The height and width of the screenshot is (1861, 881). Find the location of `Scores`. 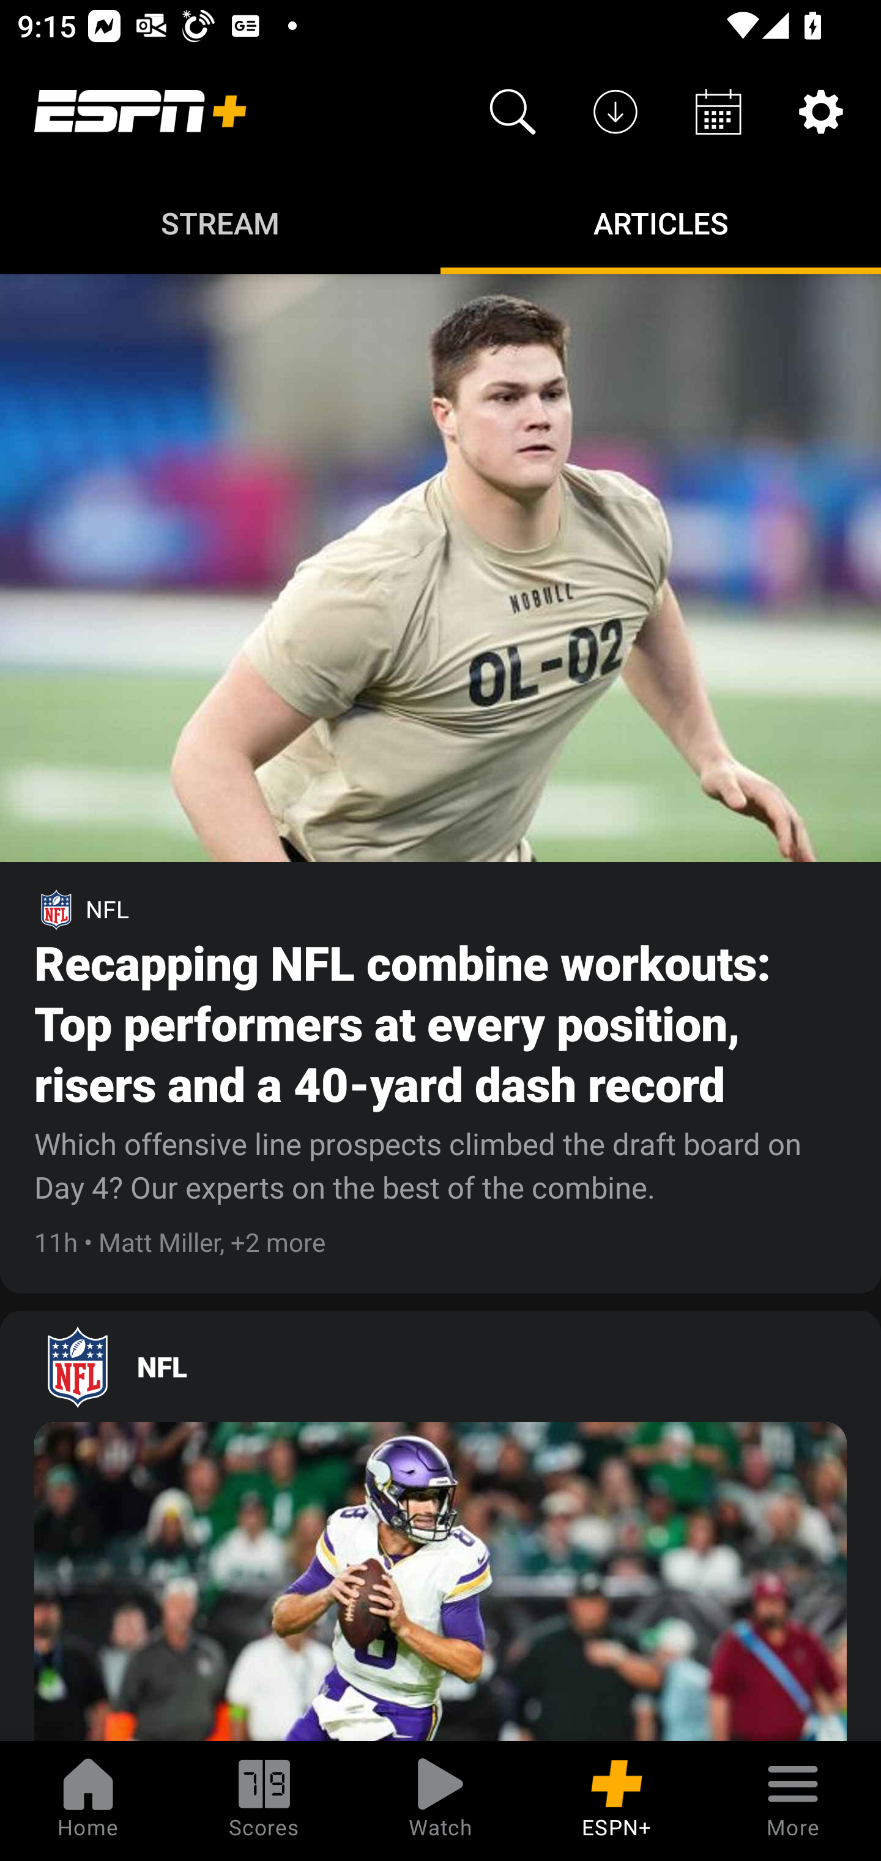

Scores is located at coordinates (264, 1801).